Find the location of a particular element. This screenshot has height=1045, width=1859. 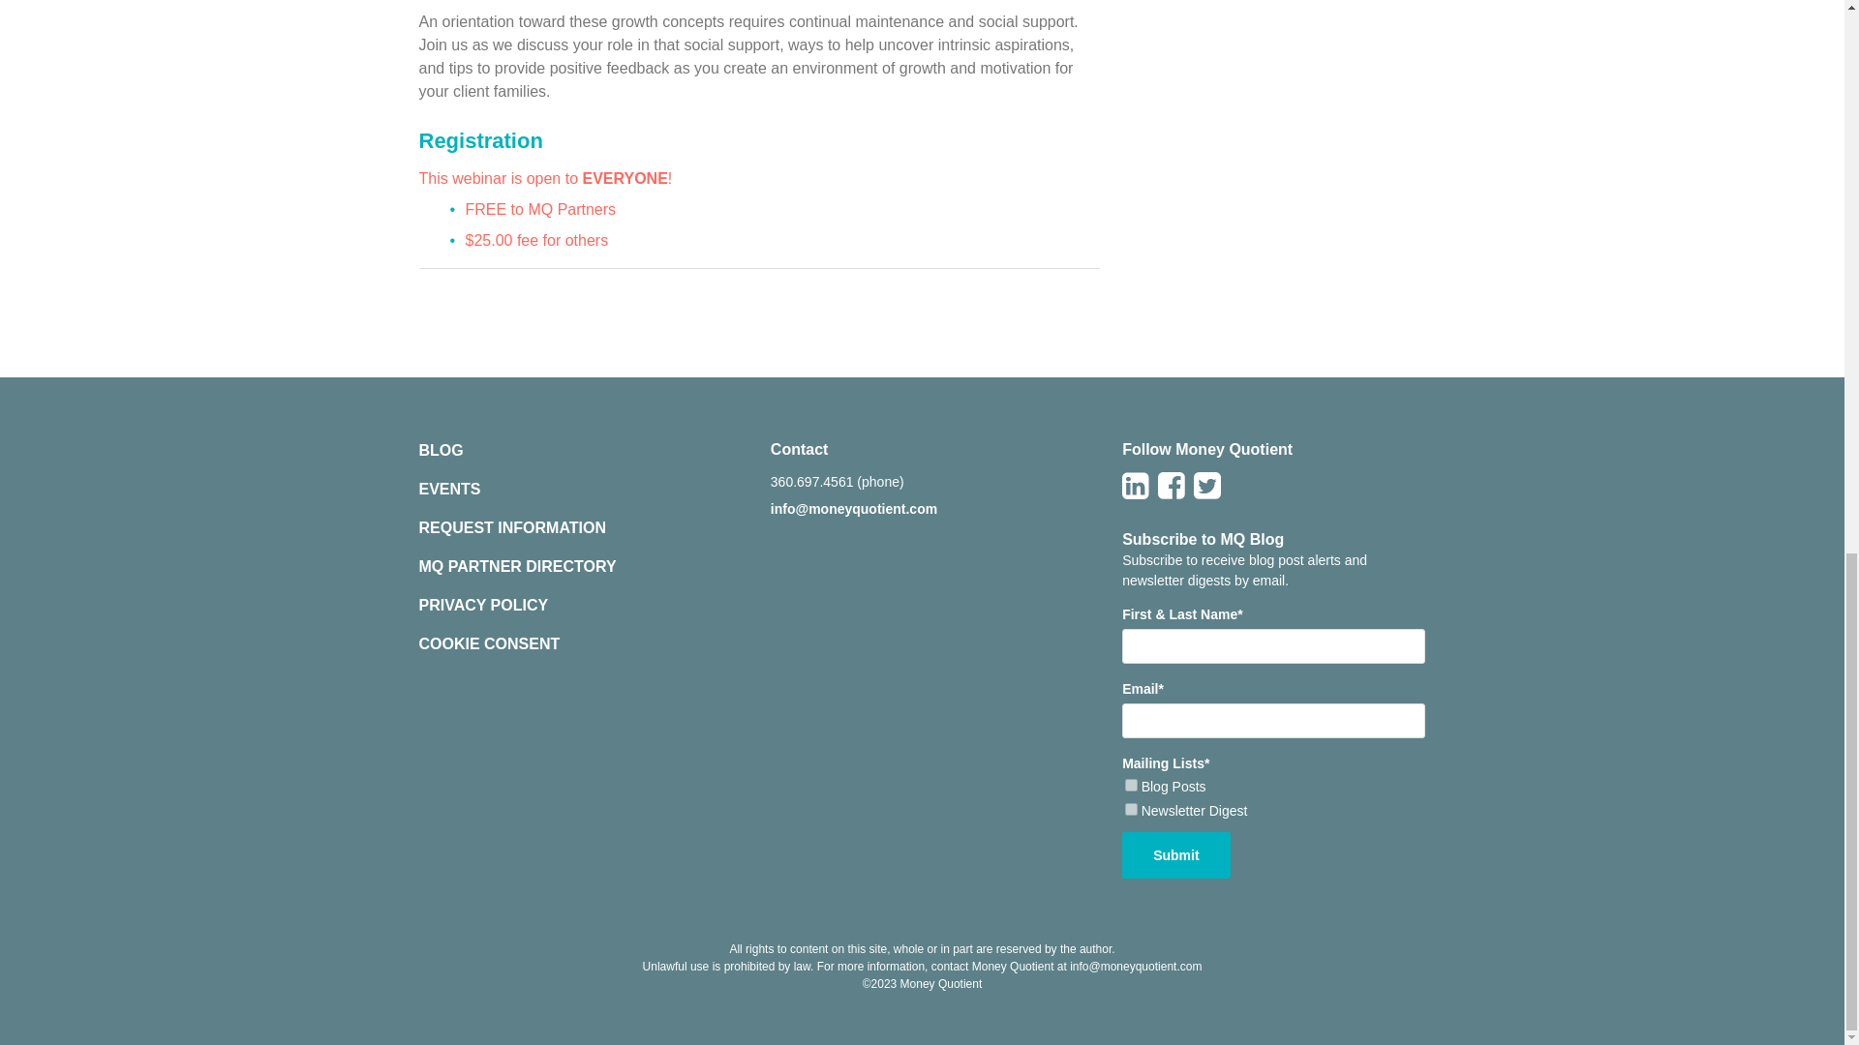

COOKIE CONSENT is located at coordinates (488, 644).